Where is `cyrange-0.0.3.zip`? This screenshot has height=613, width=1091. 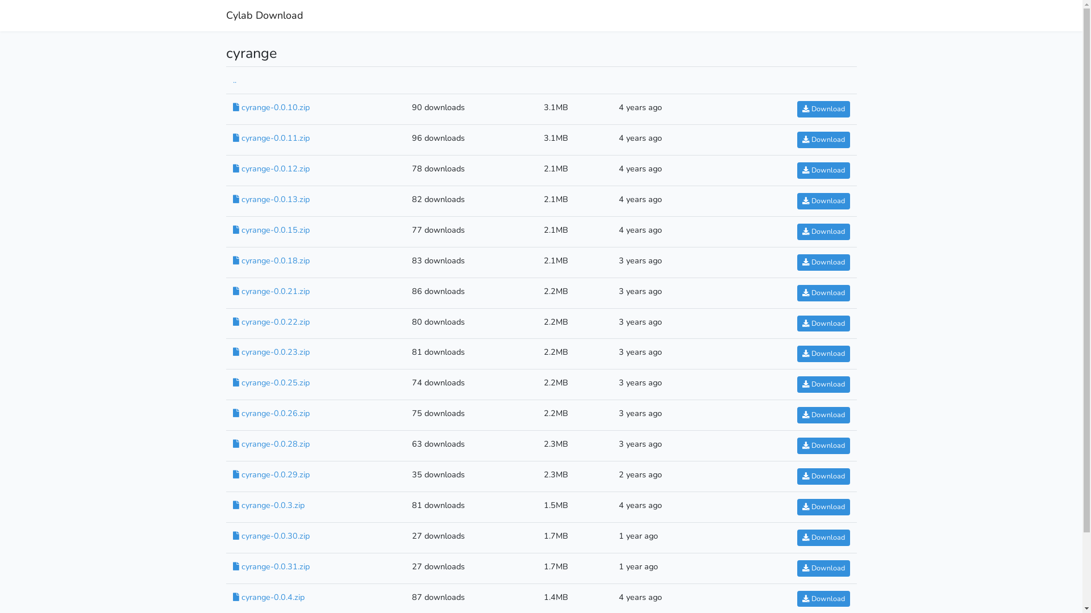 cyrange-0.0.3.zip is located at coordinates (269, 505).